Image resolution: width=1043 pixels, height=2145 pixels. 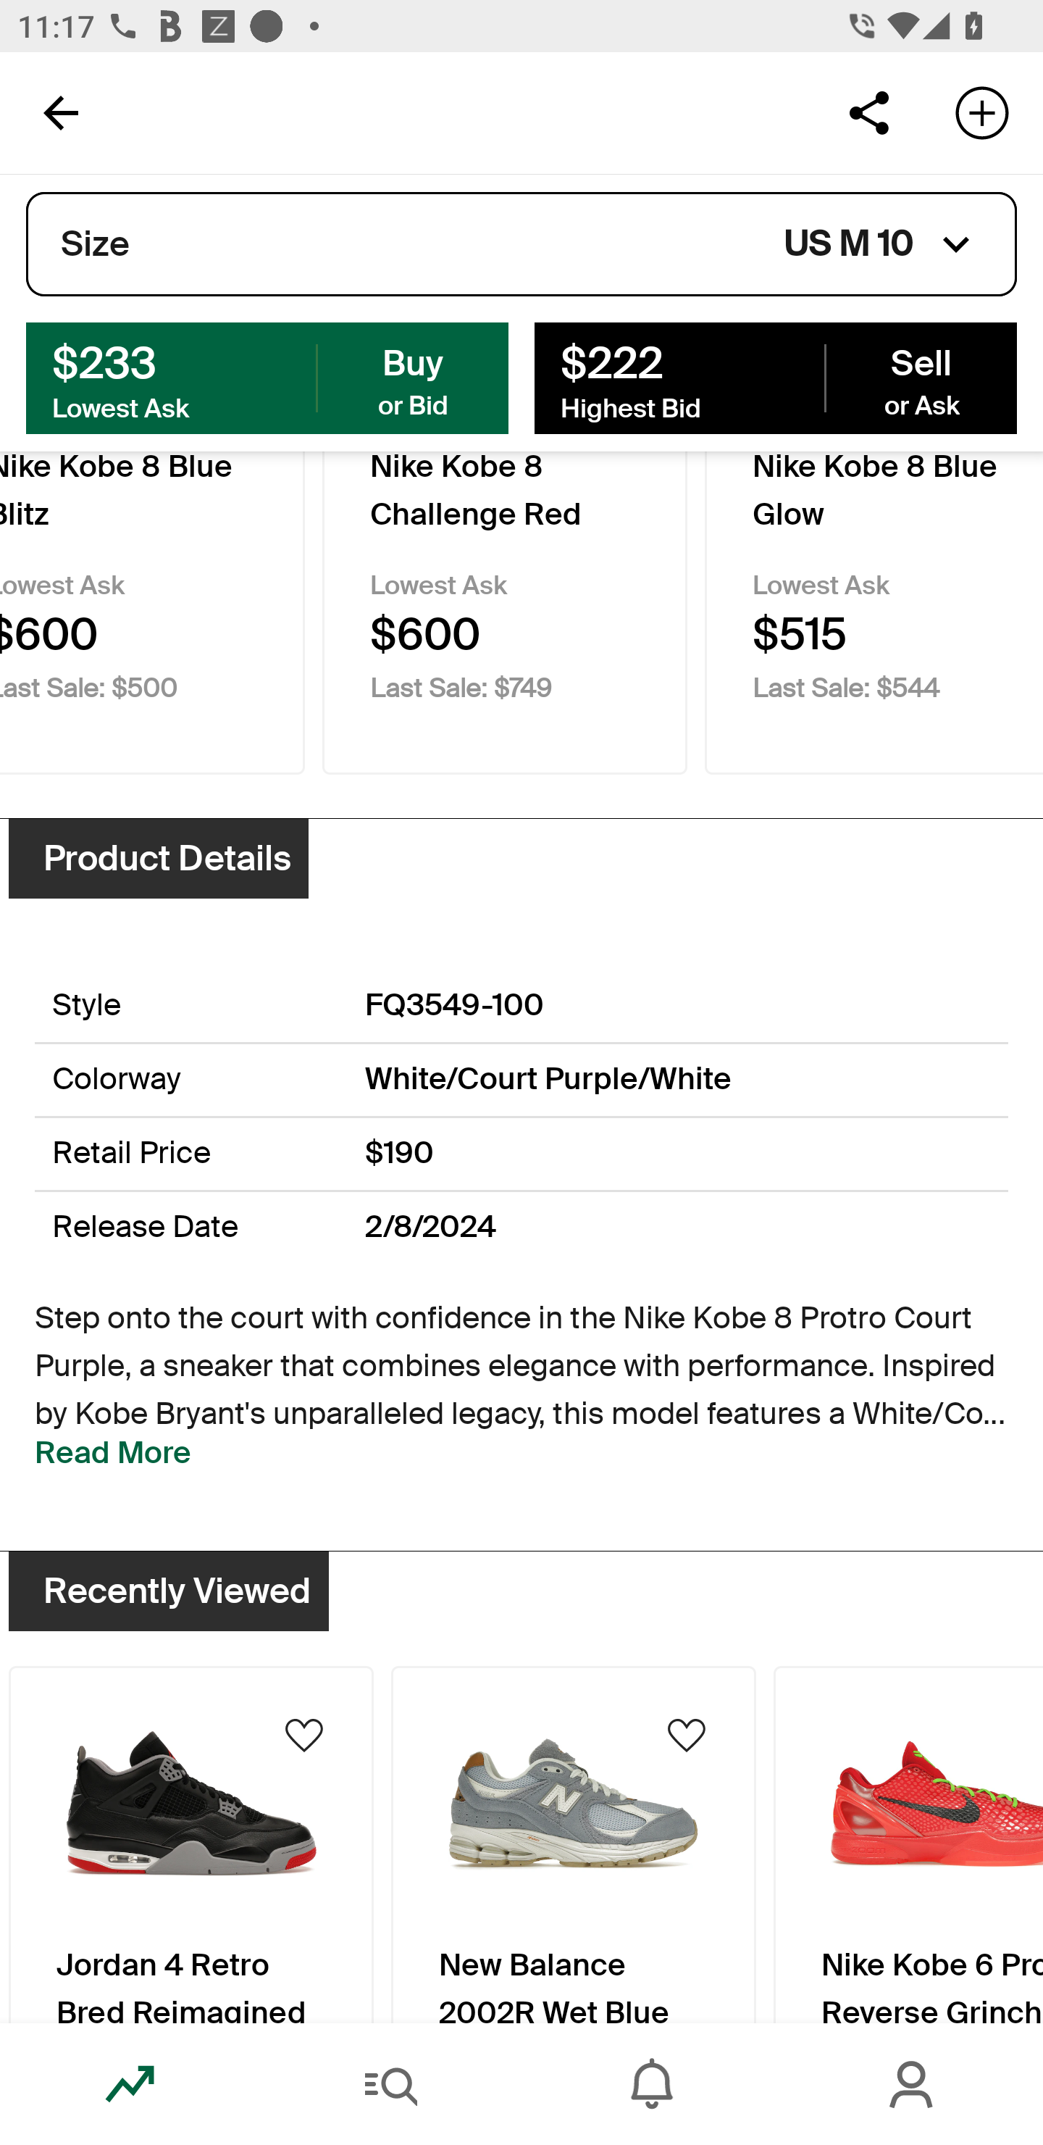 I want to click on Account, so click(x=913, y=2084).